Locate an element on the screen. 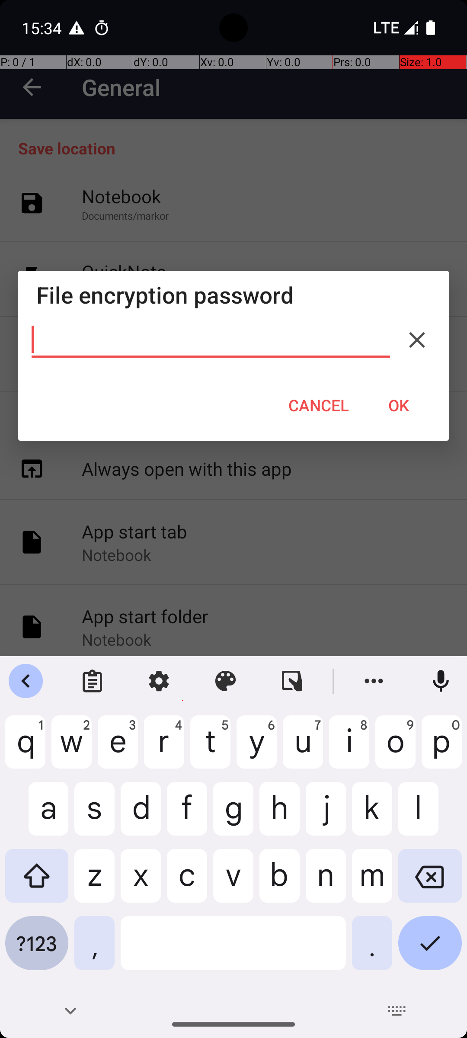 Image resolution: width=467 pixels, height=1038 pixels. File encryption password is located at coordinates (233, 295).